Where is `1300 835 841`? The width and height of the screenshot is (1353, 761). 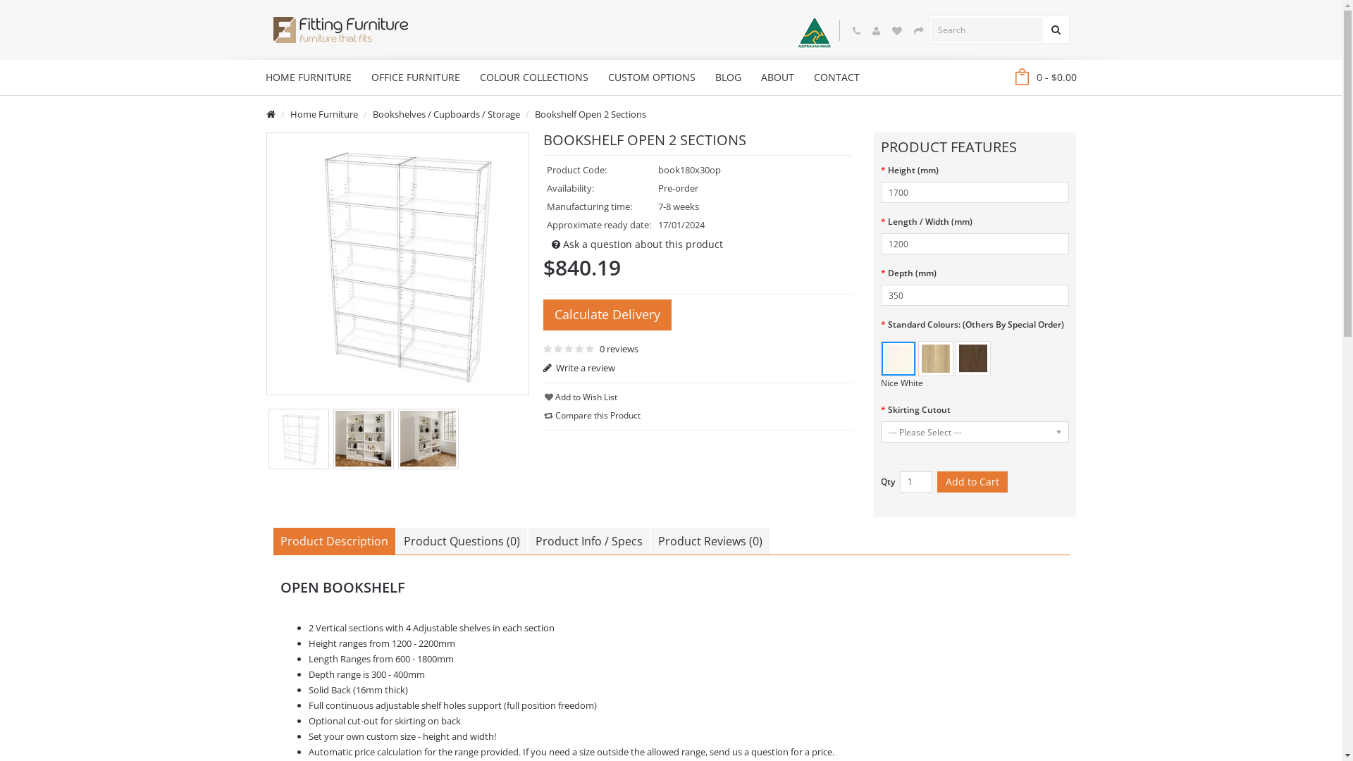
1300 835 841 is located at coordinates (857, 31).